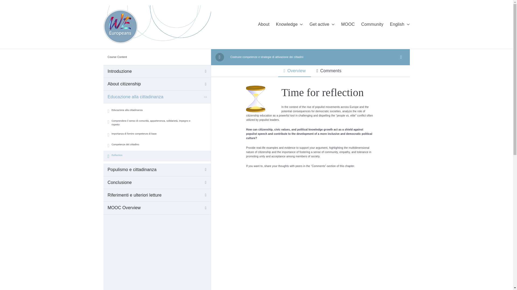 The width and height of the screenshot is (517, 290). I want to click on Get active, so click(322, 24).